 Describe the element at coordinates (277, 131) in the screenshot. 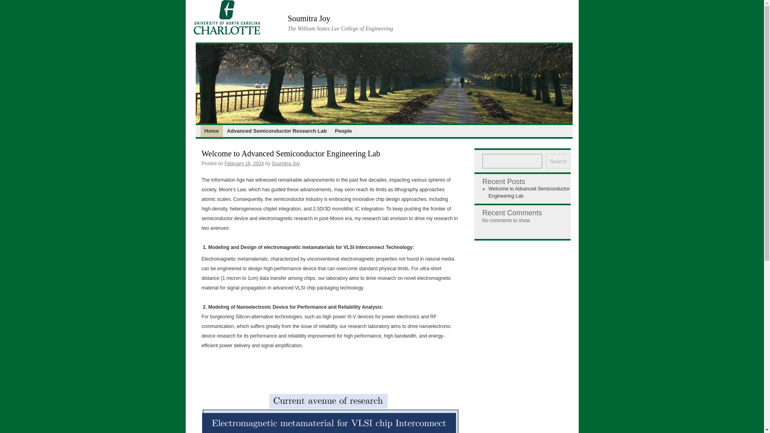

I see `Advanced Semiconductor Research Lab` at that location.